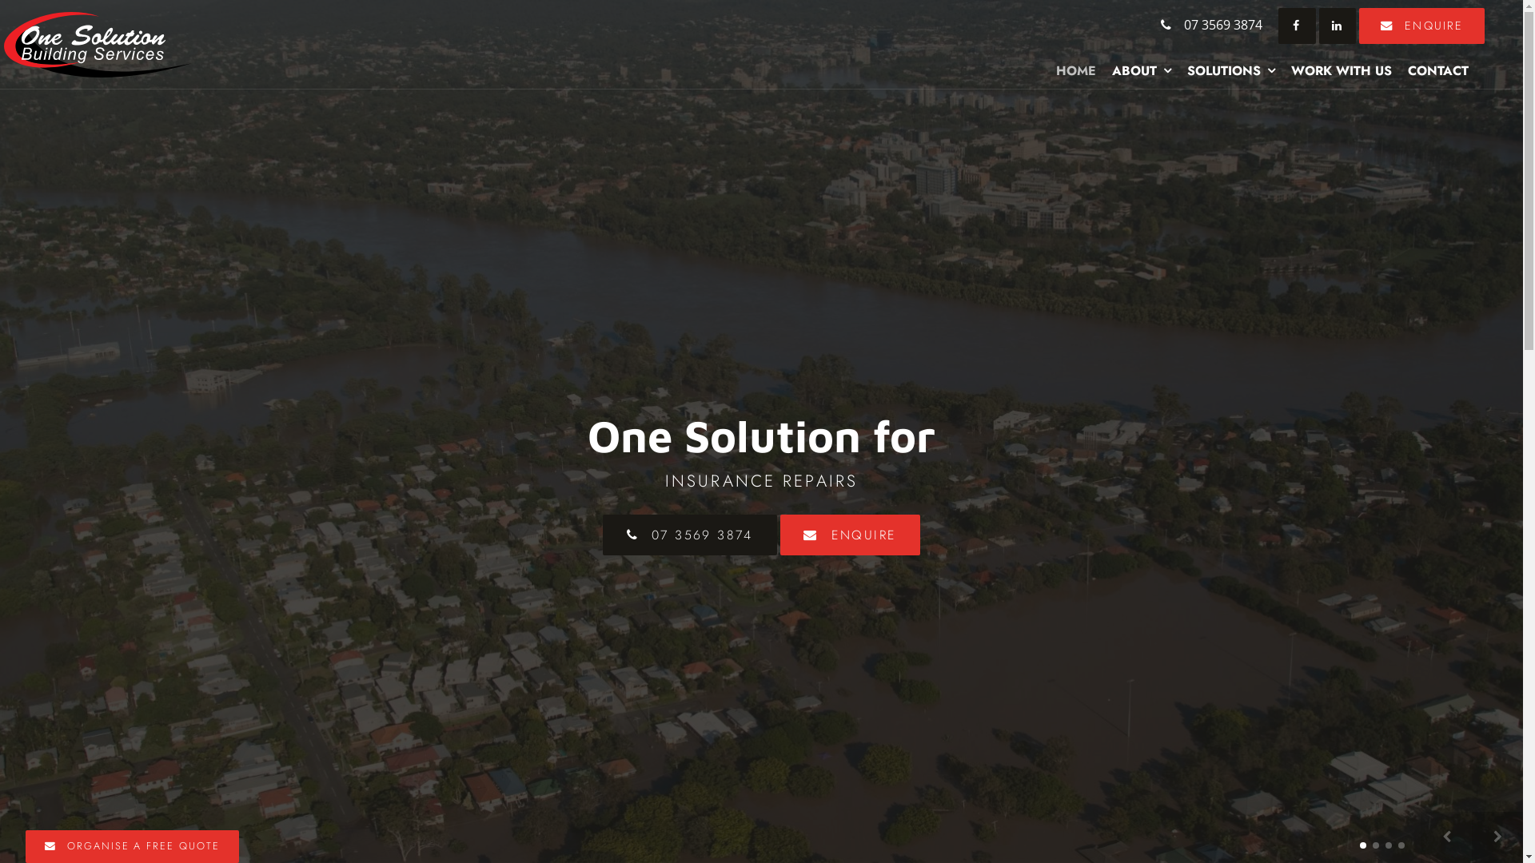 The image size is (1535, 863). Describe the element at coordinates (1438, 71) in the screenshot. I see `CONTACT` at that location.